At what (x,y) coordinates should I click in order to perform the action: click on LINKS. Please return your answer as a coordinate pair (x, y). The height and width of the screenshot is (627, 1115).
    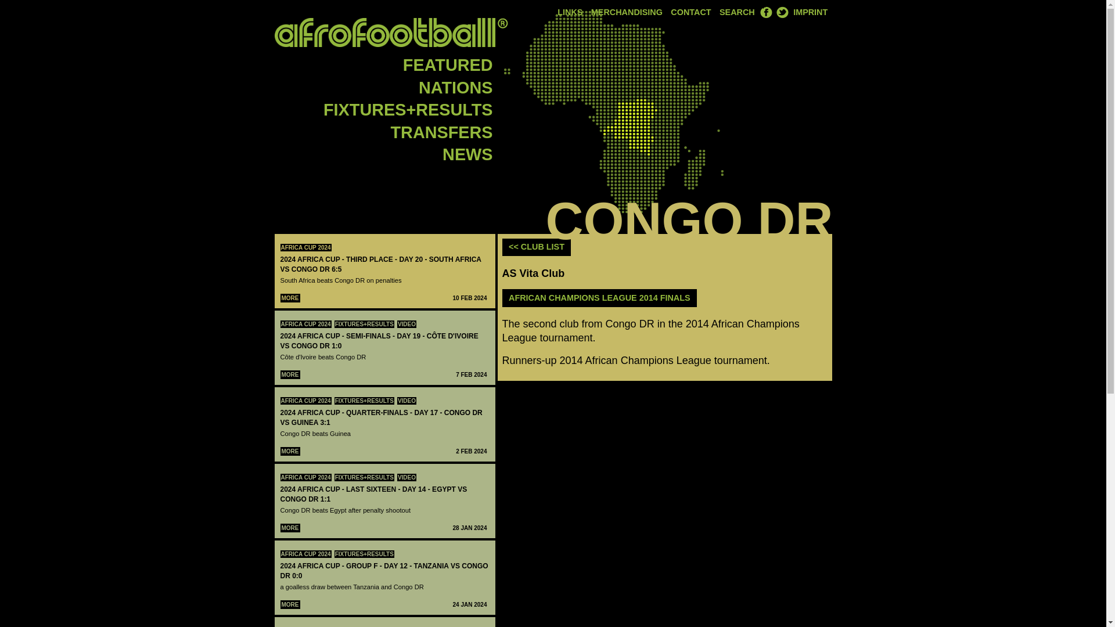
    Looking at the image, I should click on (570, 13).